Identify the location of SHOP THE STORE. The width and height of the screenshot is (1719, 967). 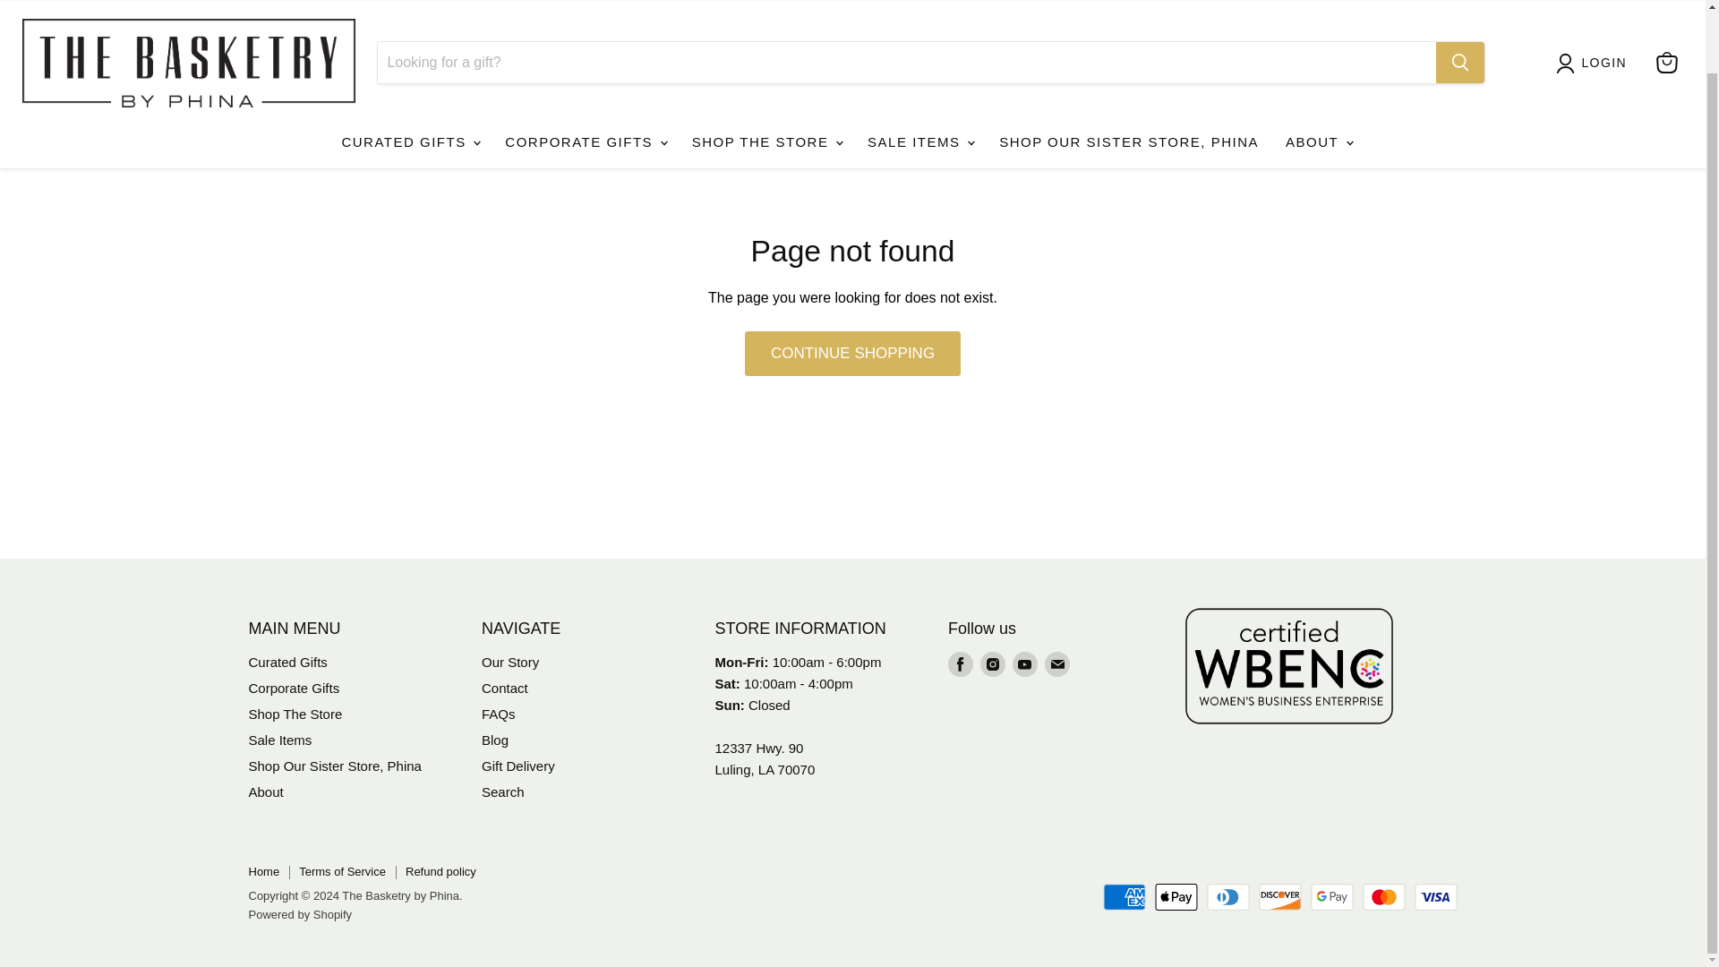
(766, 119).